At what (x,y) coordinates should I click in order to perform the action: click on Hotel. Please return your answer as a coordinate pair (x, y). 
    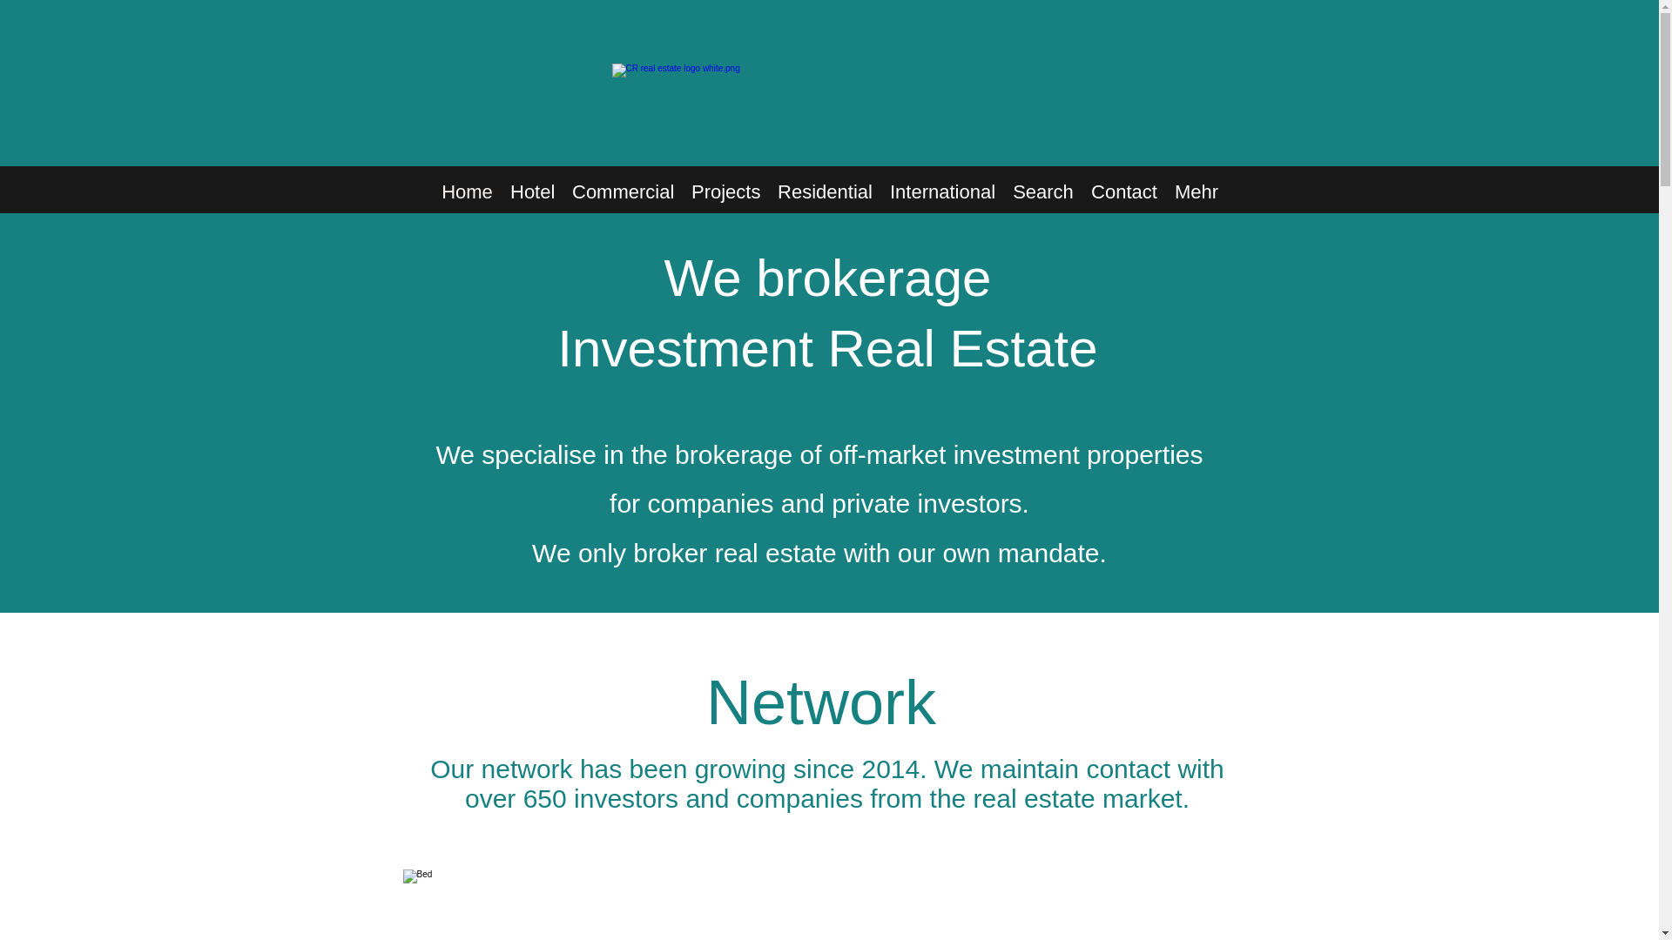
    Looking at the image, I should click on (533, 191).